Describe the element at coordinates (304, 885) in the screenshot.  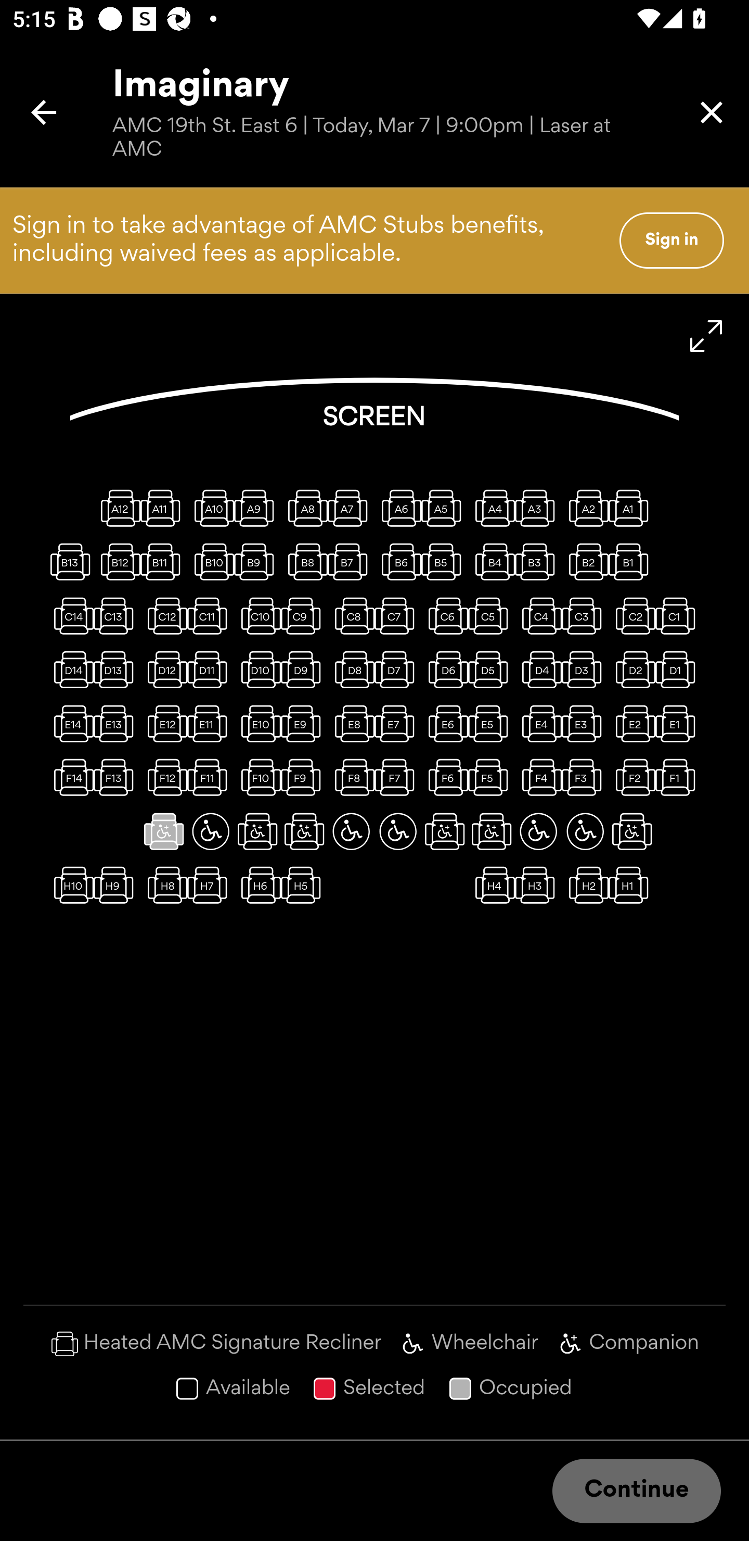
I see `H5, Regular seat, available` at that location.